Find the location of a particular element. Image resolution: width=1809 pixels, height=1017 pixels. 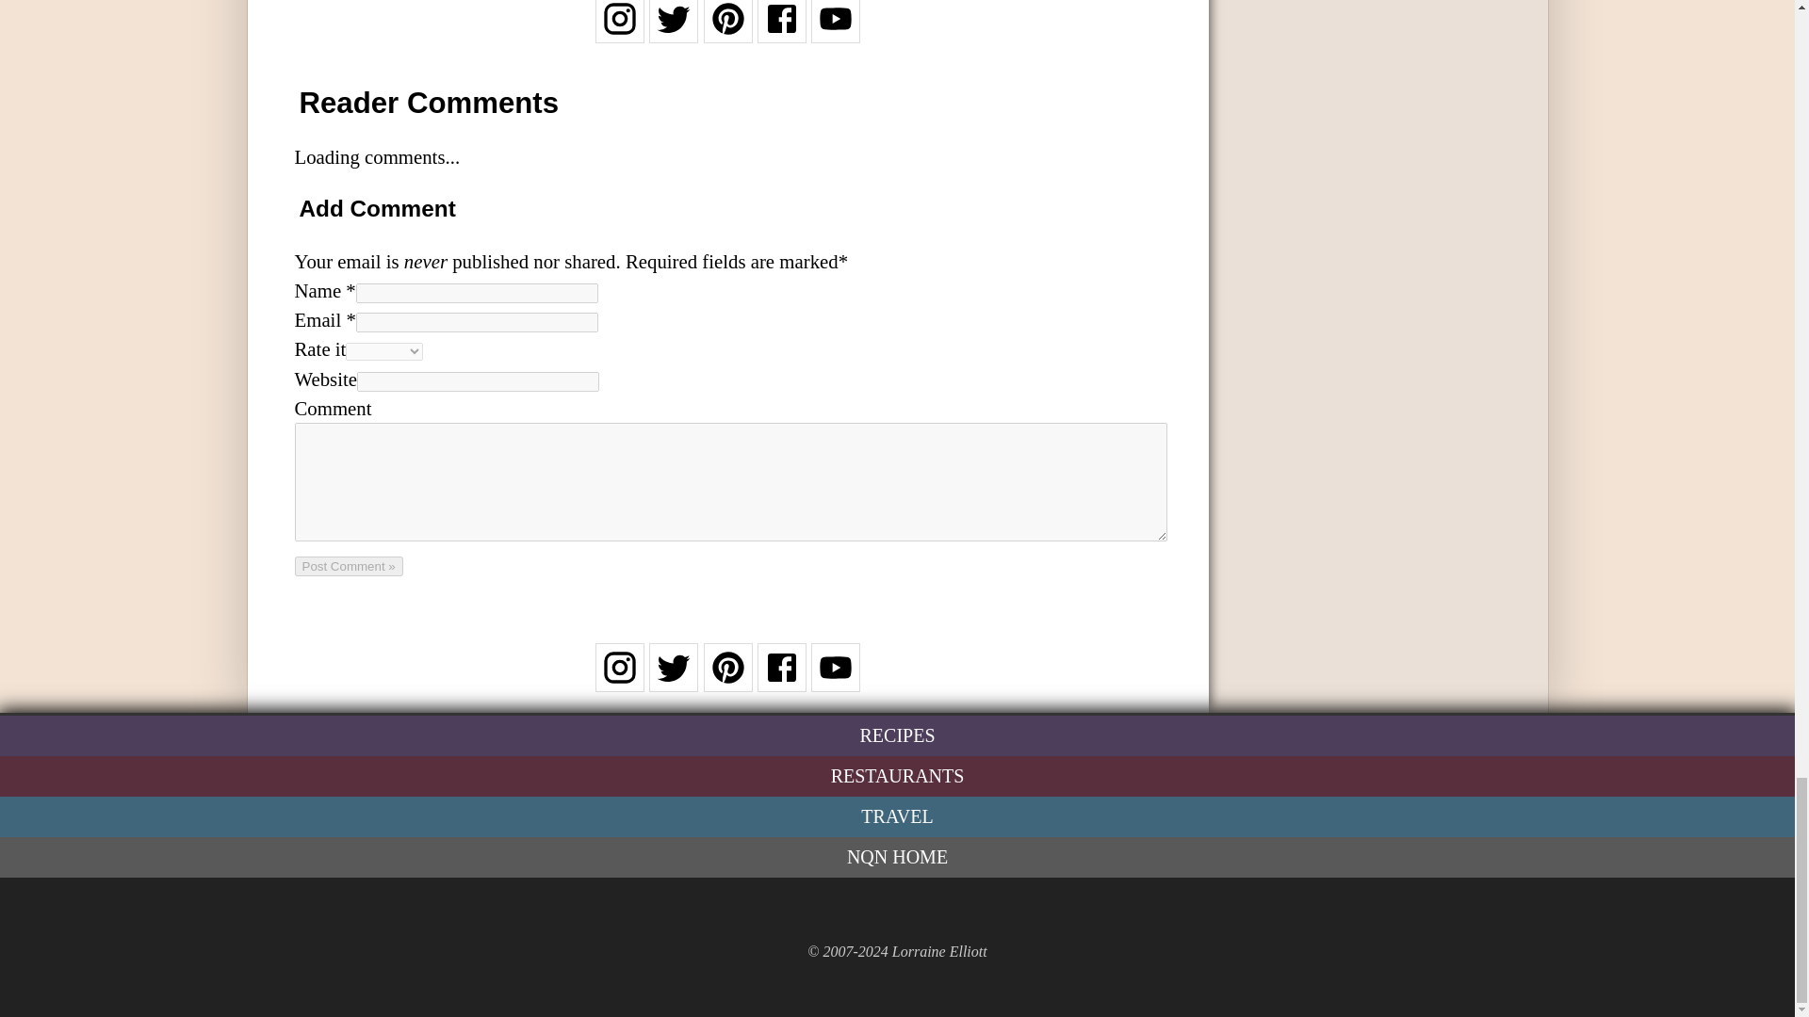

Follow on YouTube is located at coordinates (835, 679).